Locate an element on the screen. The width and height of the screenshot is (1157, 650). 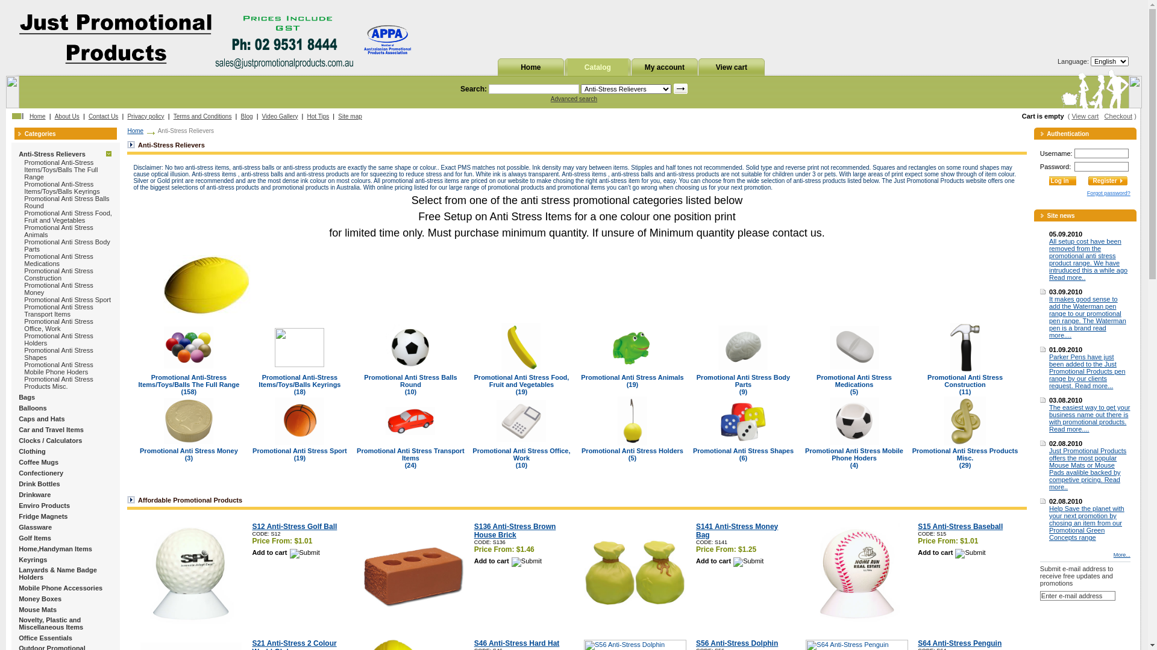
Promotional Anti Stress Money
(3) is located at coordinates (189, 454).